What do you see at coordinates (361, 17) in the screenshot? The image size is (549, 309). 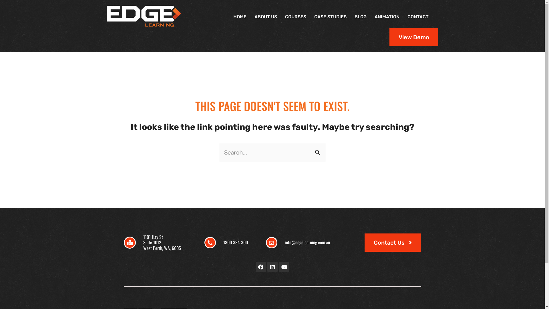 I see `BLOG` at bounding box center [361, 17].